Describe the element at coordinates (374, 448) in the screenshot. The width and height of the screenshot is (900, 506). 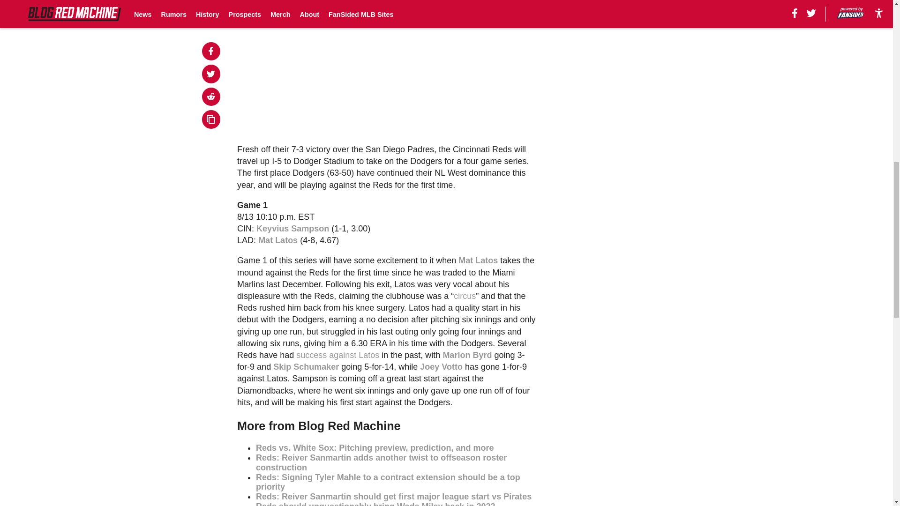
I see `Reds vs. White Sox: Pitching preview, prediction, and more` at that location.